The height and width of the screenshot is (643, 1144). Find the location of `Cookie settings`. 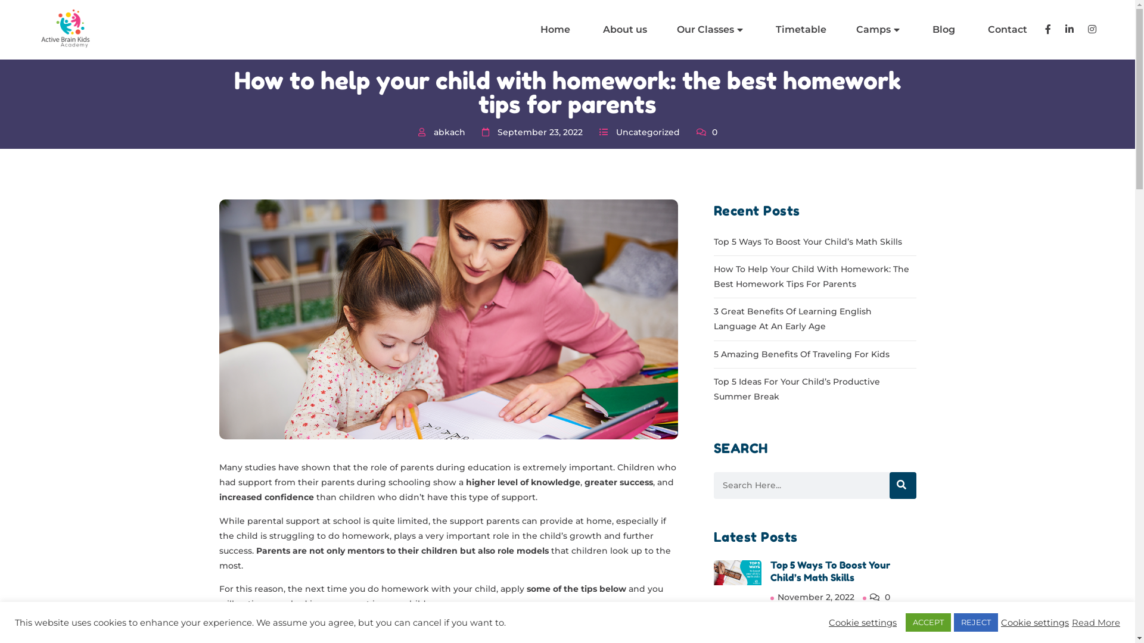

Cookie settings is located at coordinates (863, 622).